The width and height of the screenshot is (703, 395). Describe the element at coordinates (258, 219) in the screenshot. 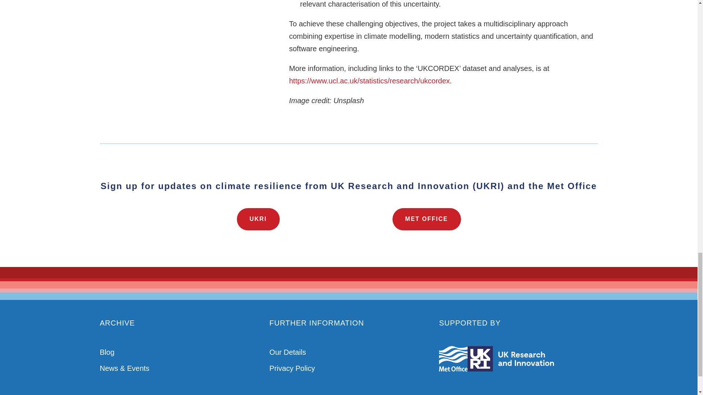

I see `UKRI` at that location.